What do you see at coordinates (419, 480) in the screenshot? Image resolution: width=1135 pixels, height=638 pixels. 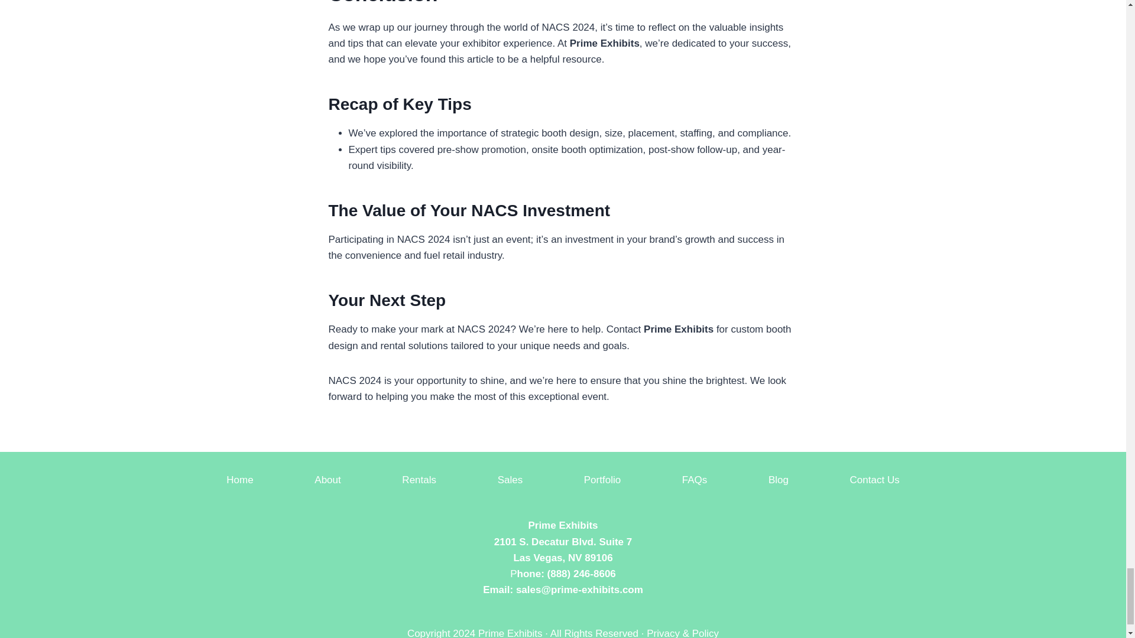 I see `Rentals` at bounding box center [419, 480].